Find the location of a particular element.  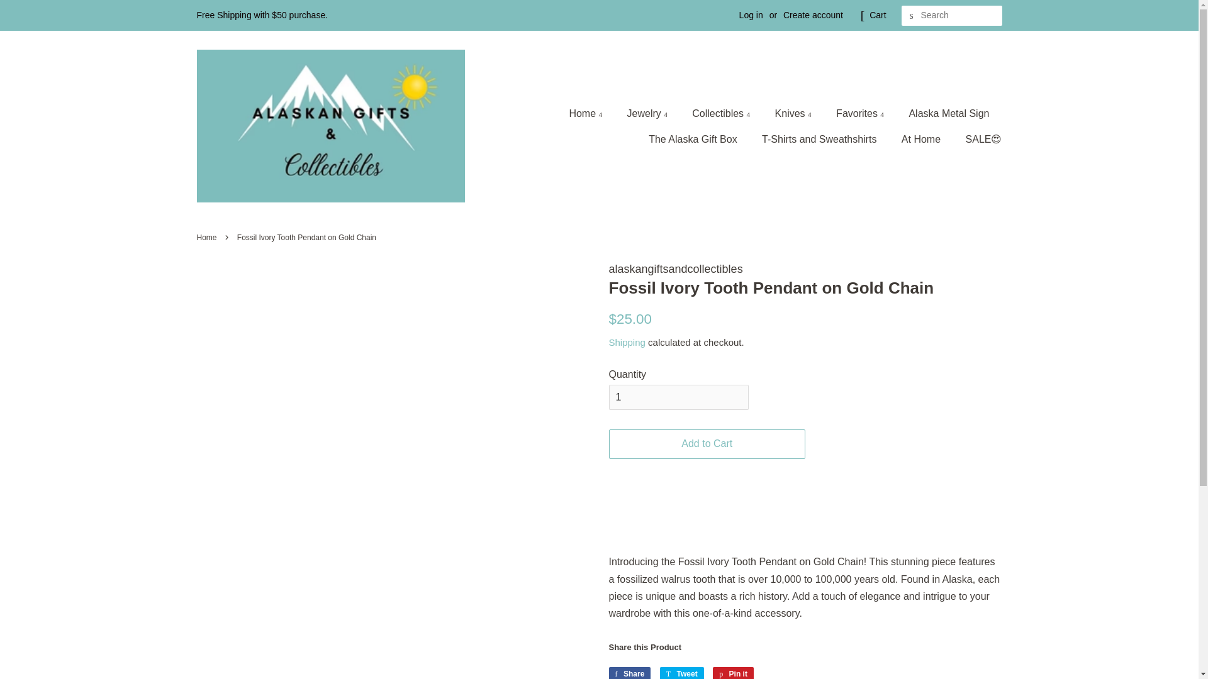

Create account is located at coordinates (813, 15).